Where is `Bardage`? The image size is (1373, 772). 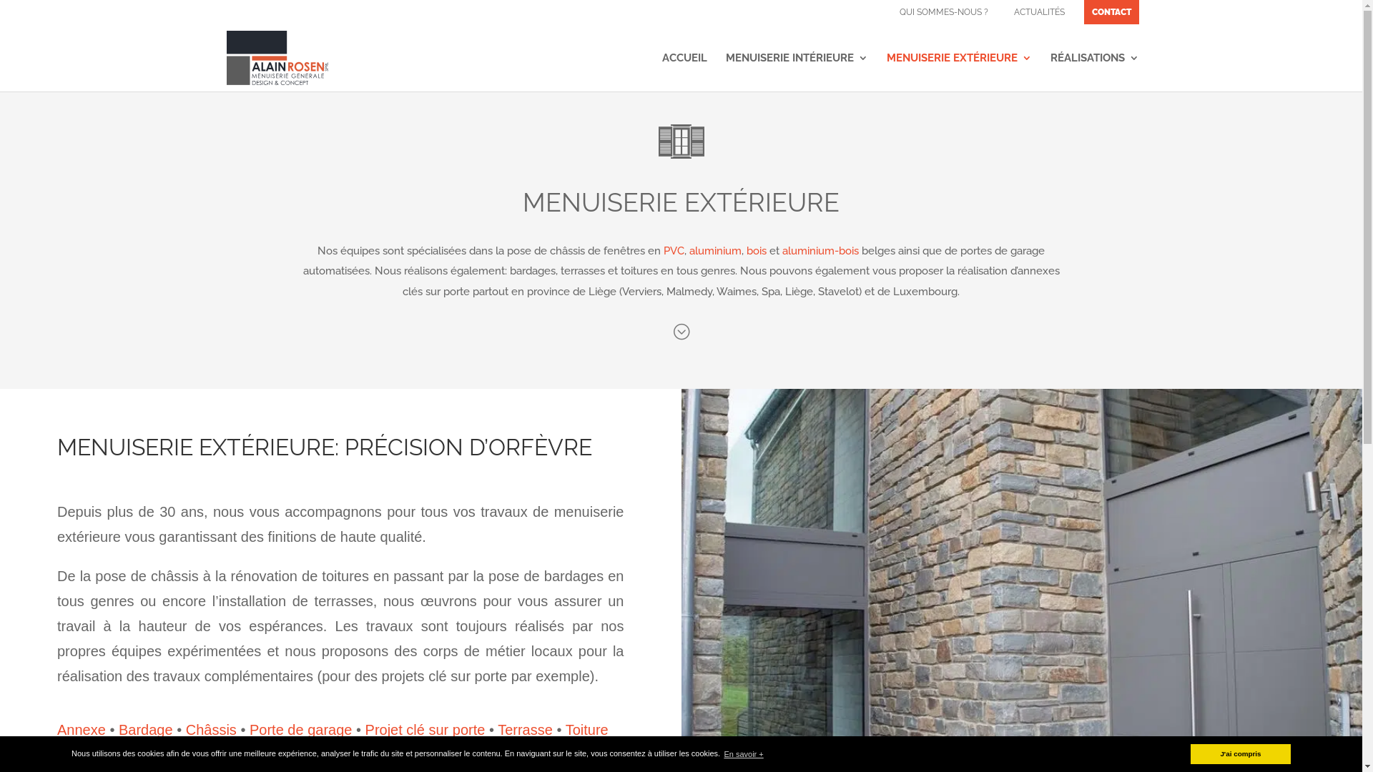 Bardage is located at coordinates (146, 730).